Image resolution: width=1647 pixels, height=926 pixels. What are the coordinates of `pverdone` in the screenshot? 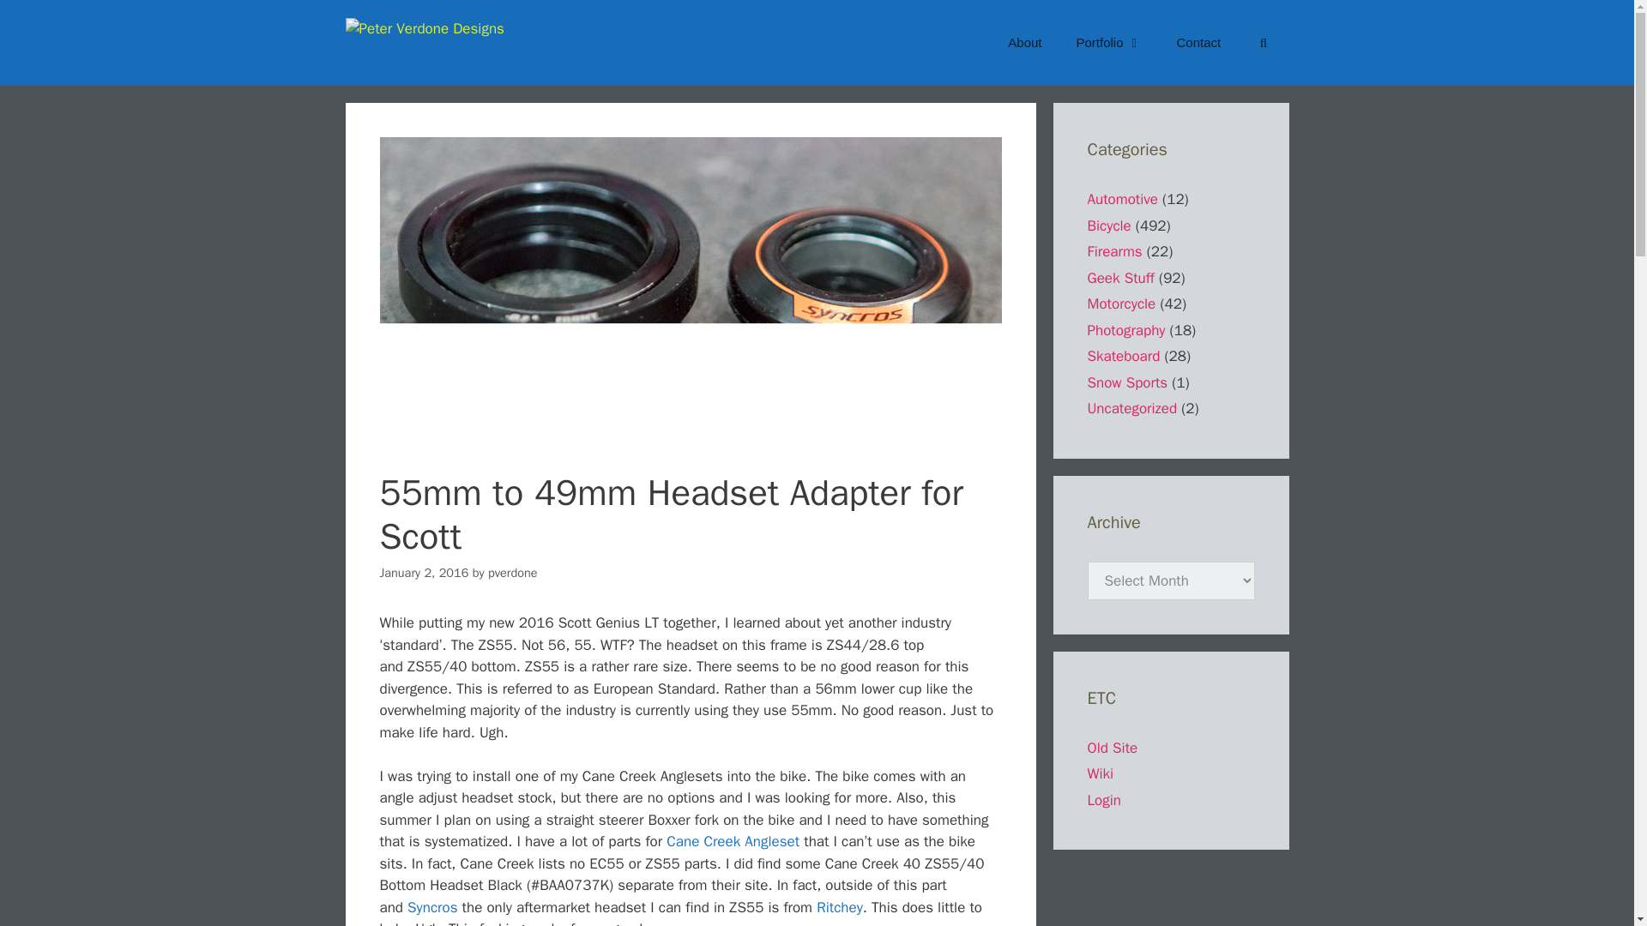 It's located at (513, 573).